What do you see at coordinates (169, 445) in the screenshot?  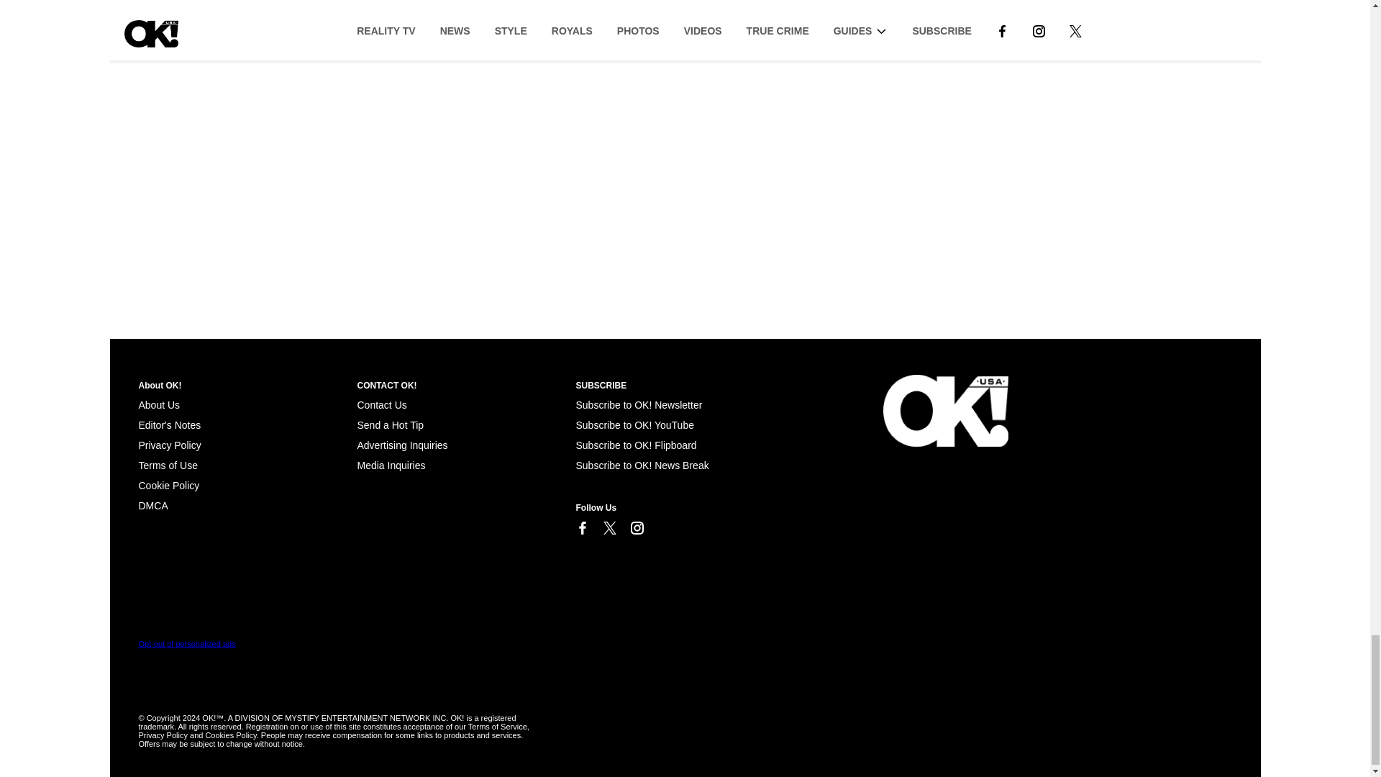 I see `Privacy Policy` at bounding box center [169, 445].